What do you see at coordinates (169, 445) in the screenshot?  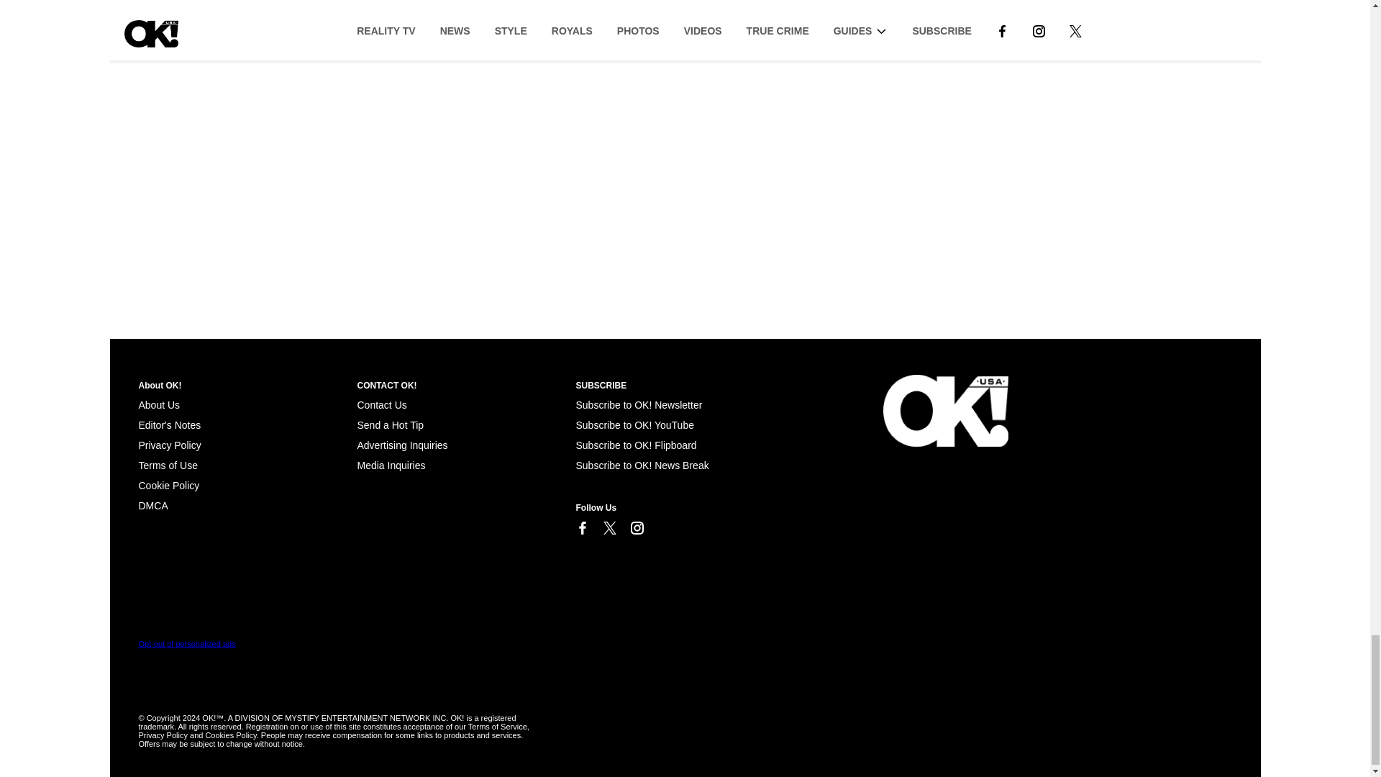 I see `Privacy Policy` at bounding box center [169, 445].